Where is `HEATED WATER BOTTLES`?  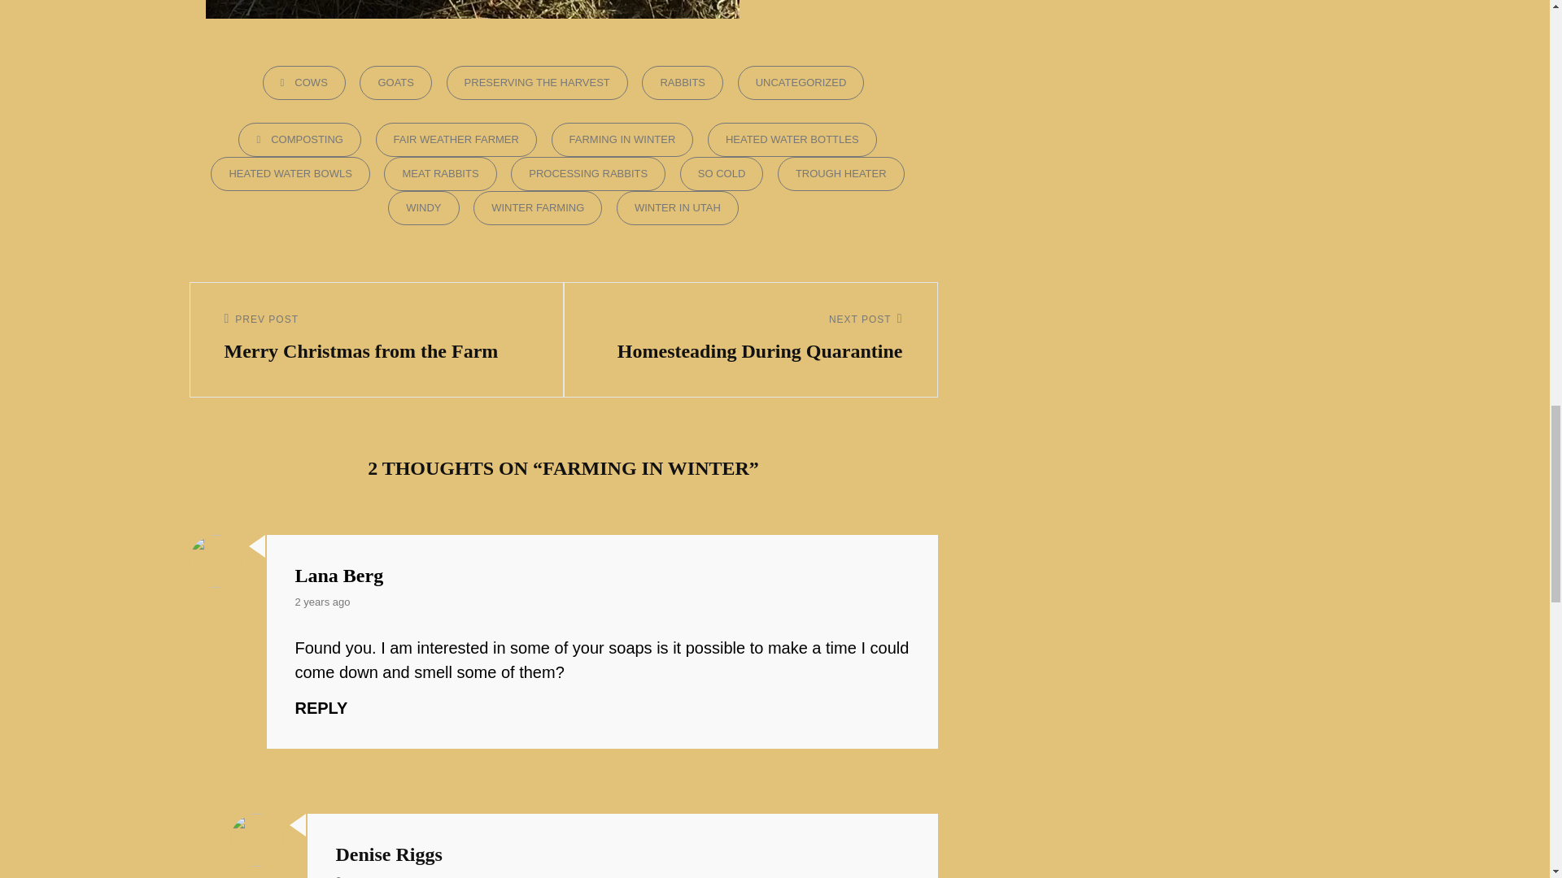
HEATED WATER BOTTLES is located at coordinates (792, 140).